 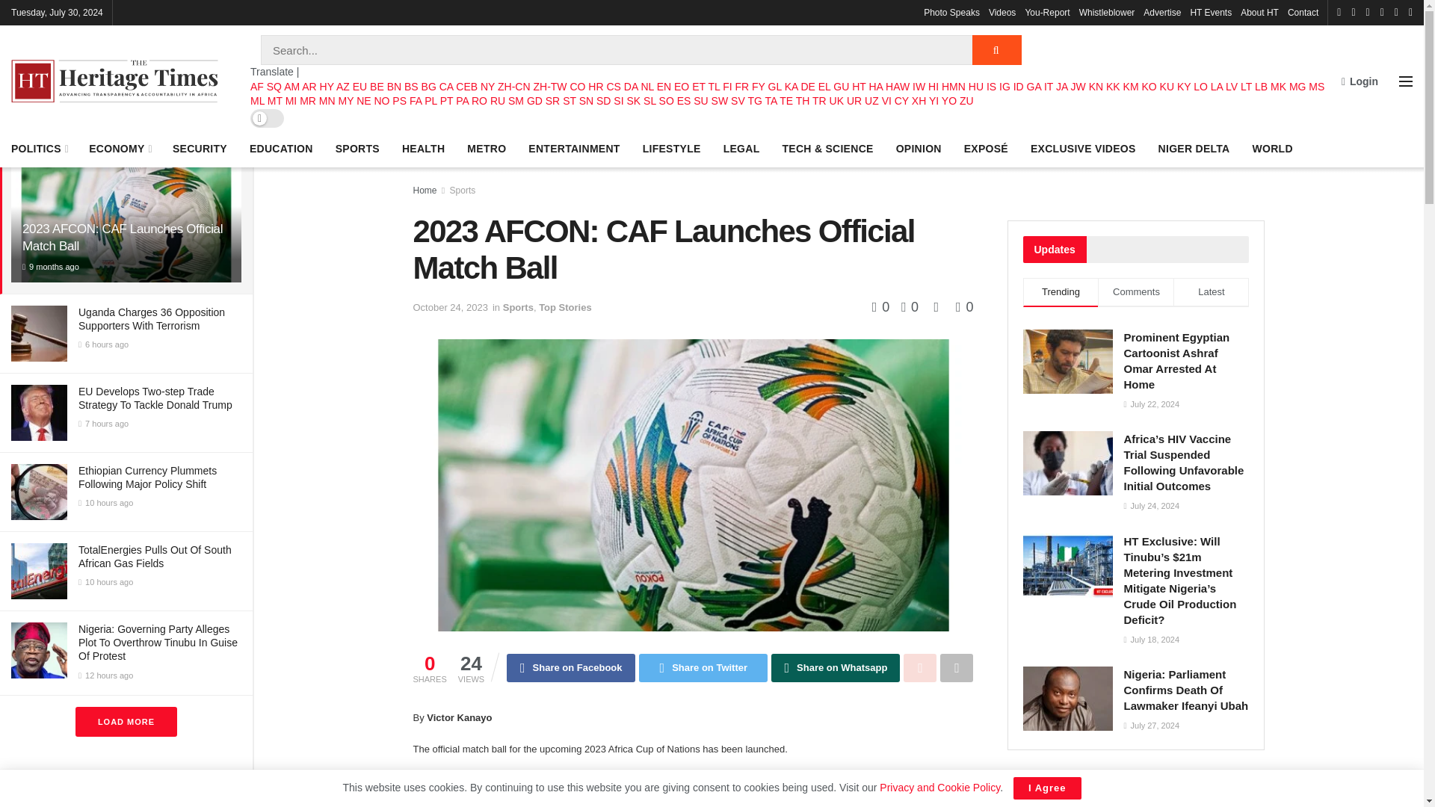 I want to click on Catalan, so click(x=445, y=87).